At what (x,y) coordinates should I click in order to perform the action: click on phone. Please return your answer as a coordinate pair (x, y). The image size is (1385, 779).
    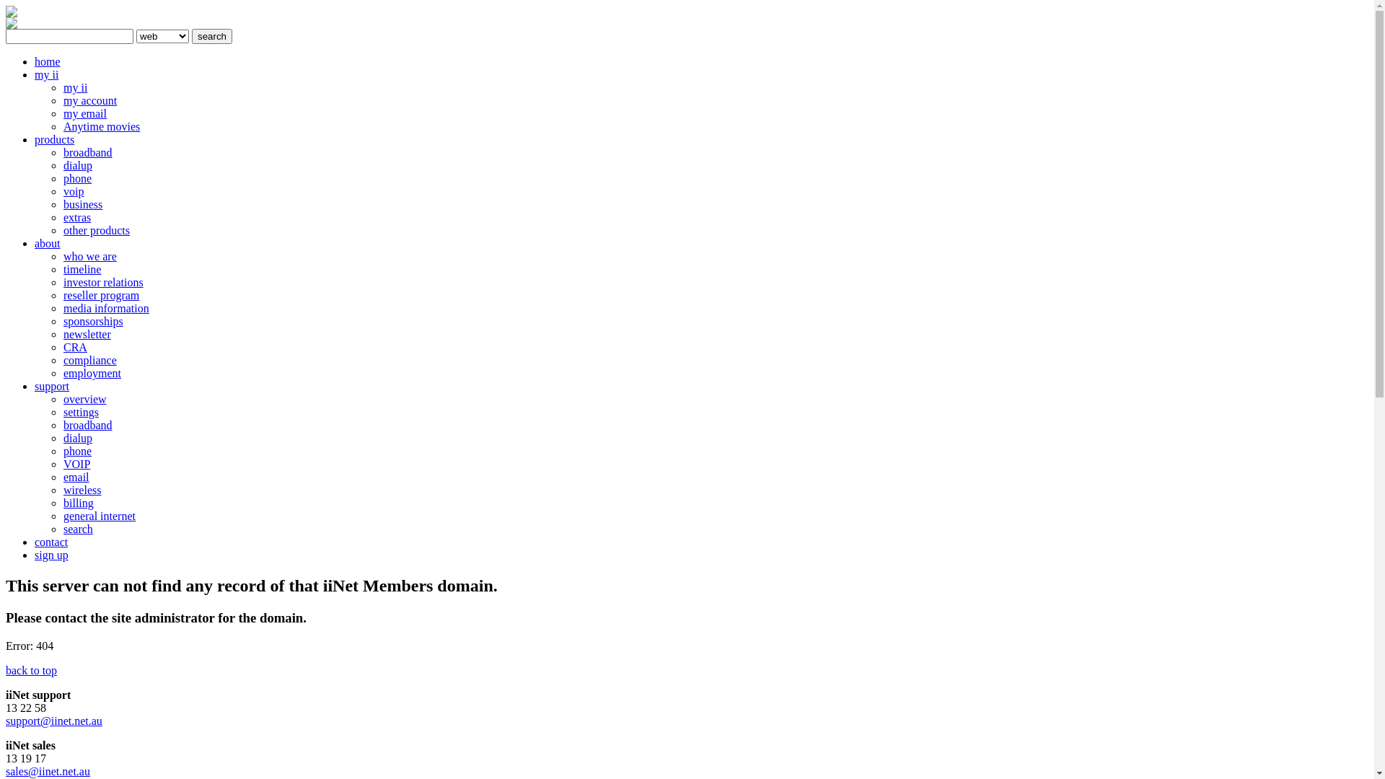
    Looking at the image, I should click on (78, 179).